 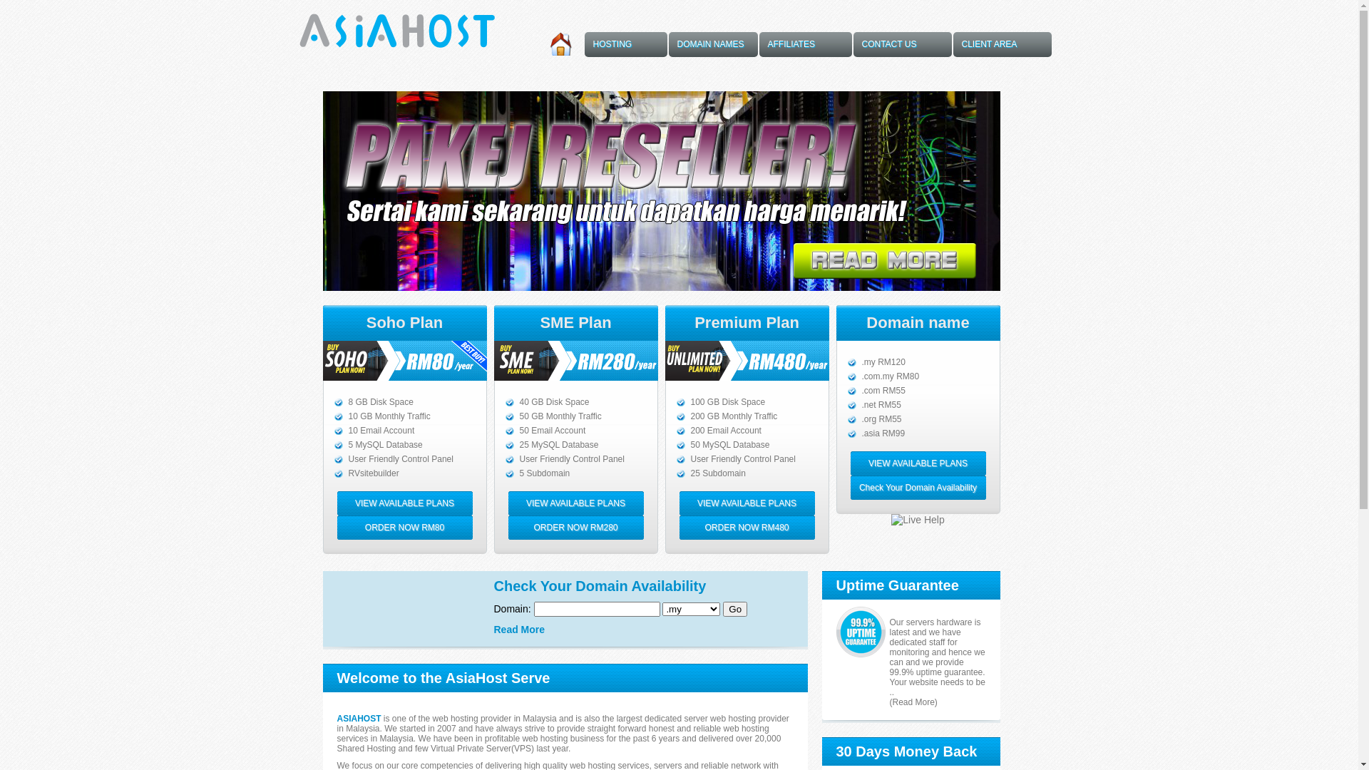 I want to click on VIEW AVAILABLE PLANS, so click(x=575, y=503).